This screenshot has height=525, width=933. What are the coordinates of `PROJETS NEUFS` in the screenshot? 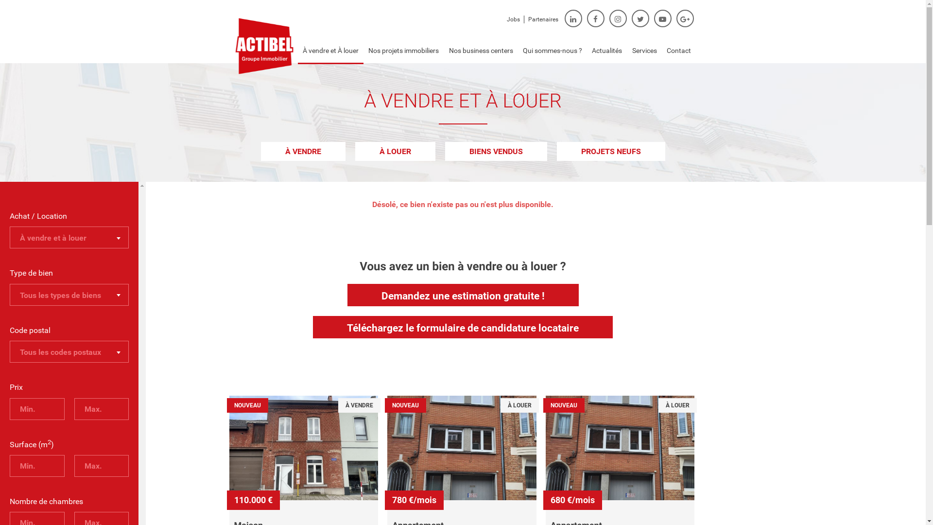 It's located at (611, 152).